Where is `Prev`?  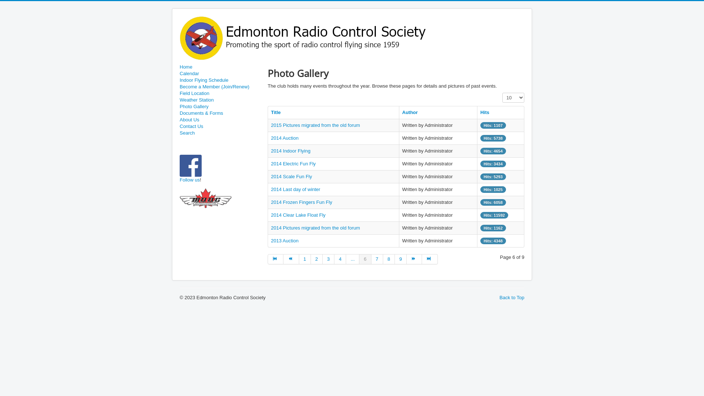
Prev is located at coordinates (291, 259).